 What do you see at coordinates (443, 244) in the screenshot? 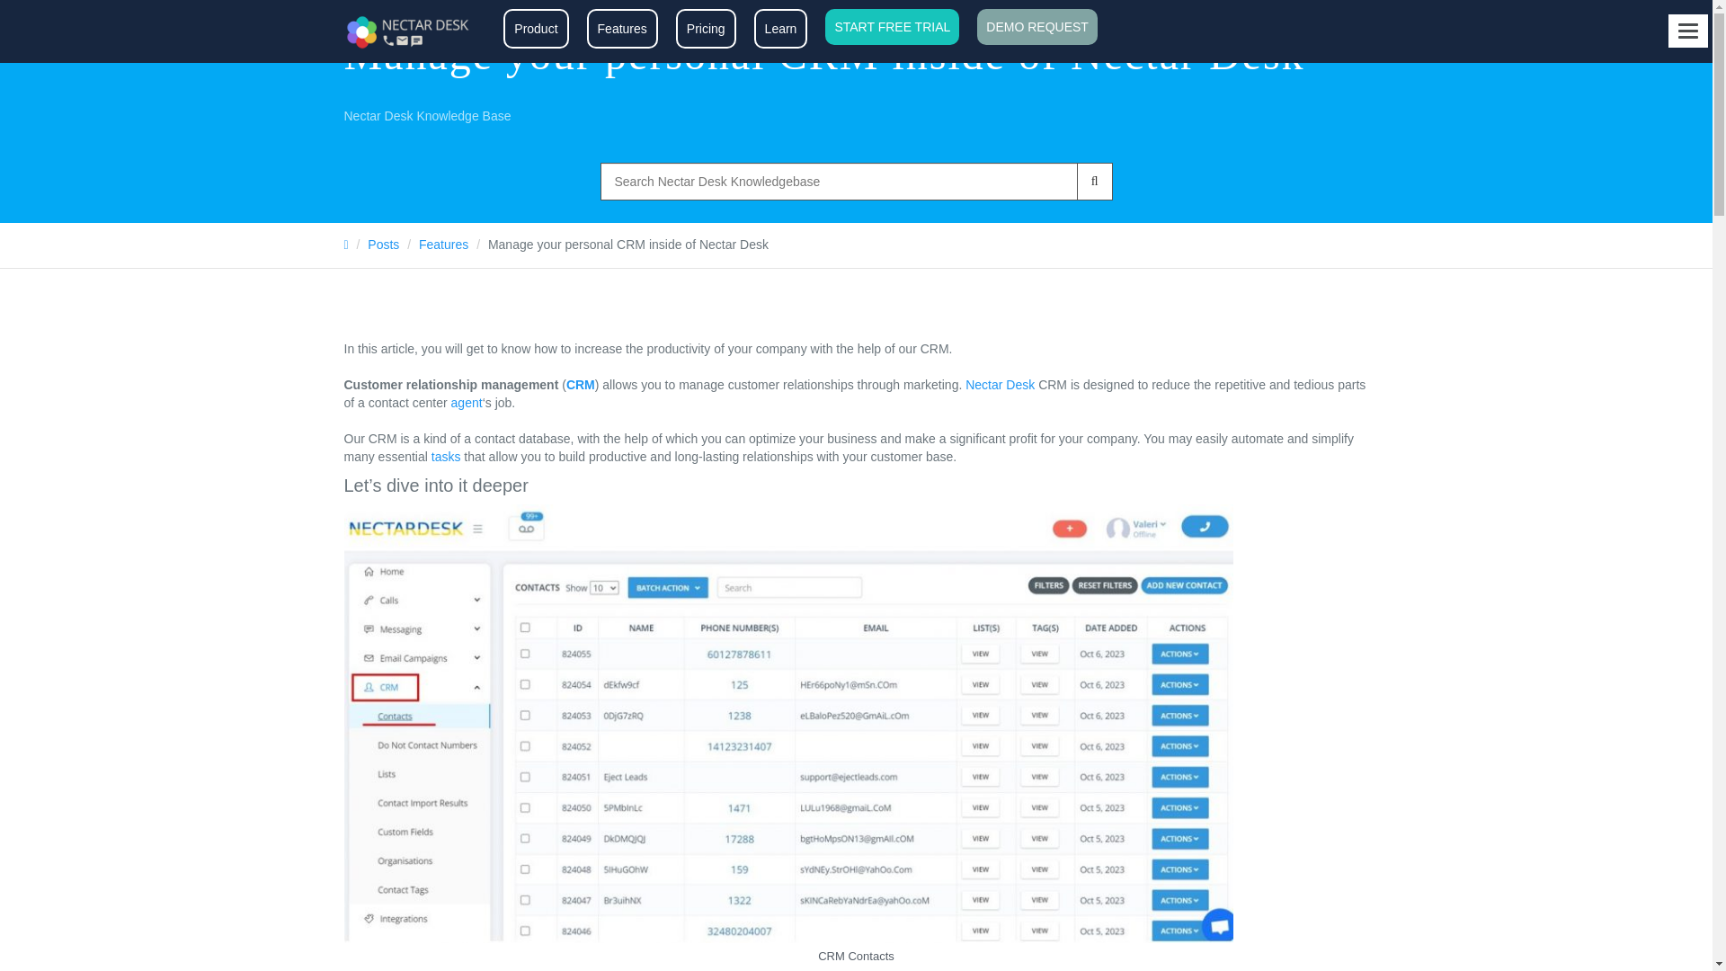
I see `Features` at bounding box center [443, 244].